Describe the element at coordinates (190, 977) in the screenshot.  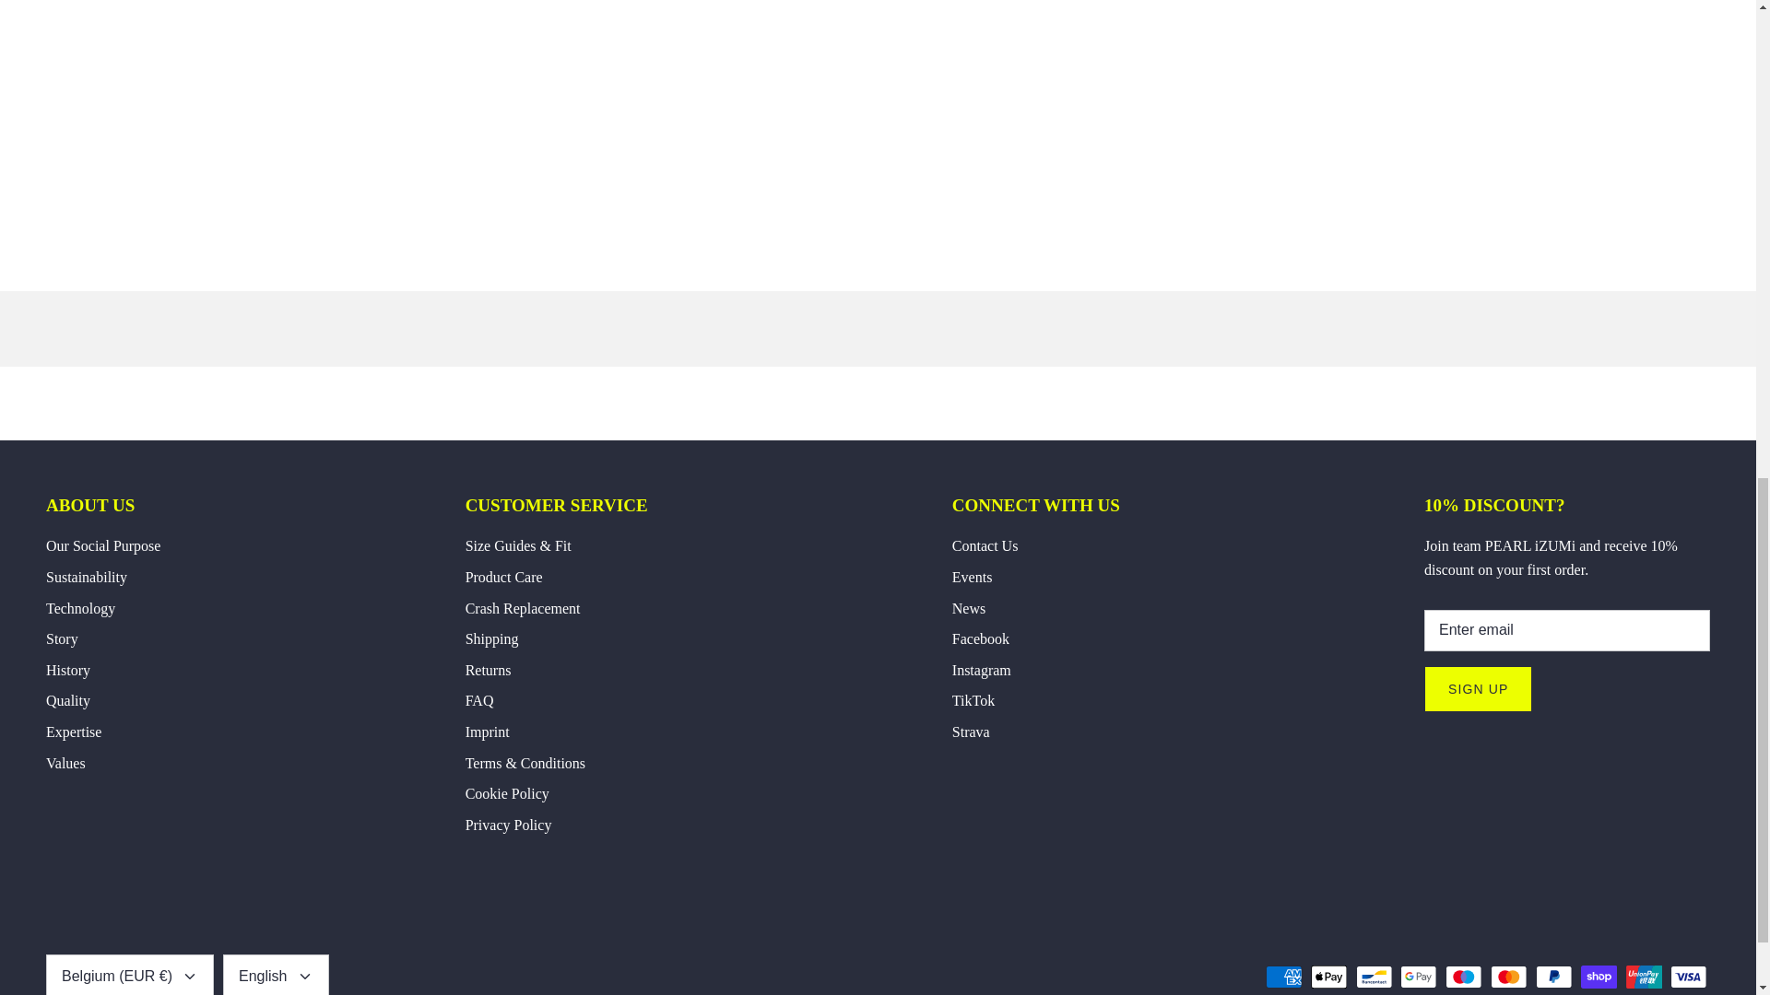
I see `Down` at that location.